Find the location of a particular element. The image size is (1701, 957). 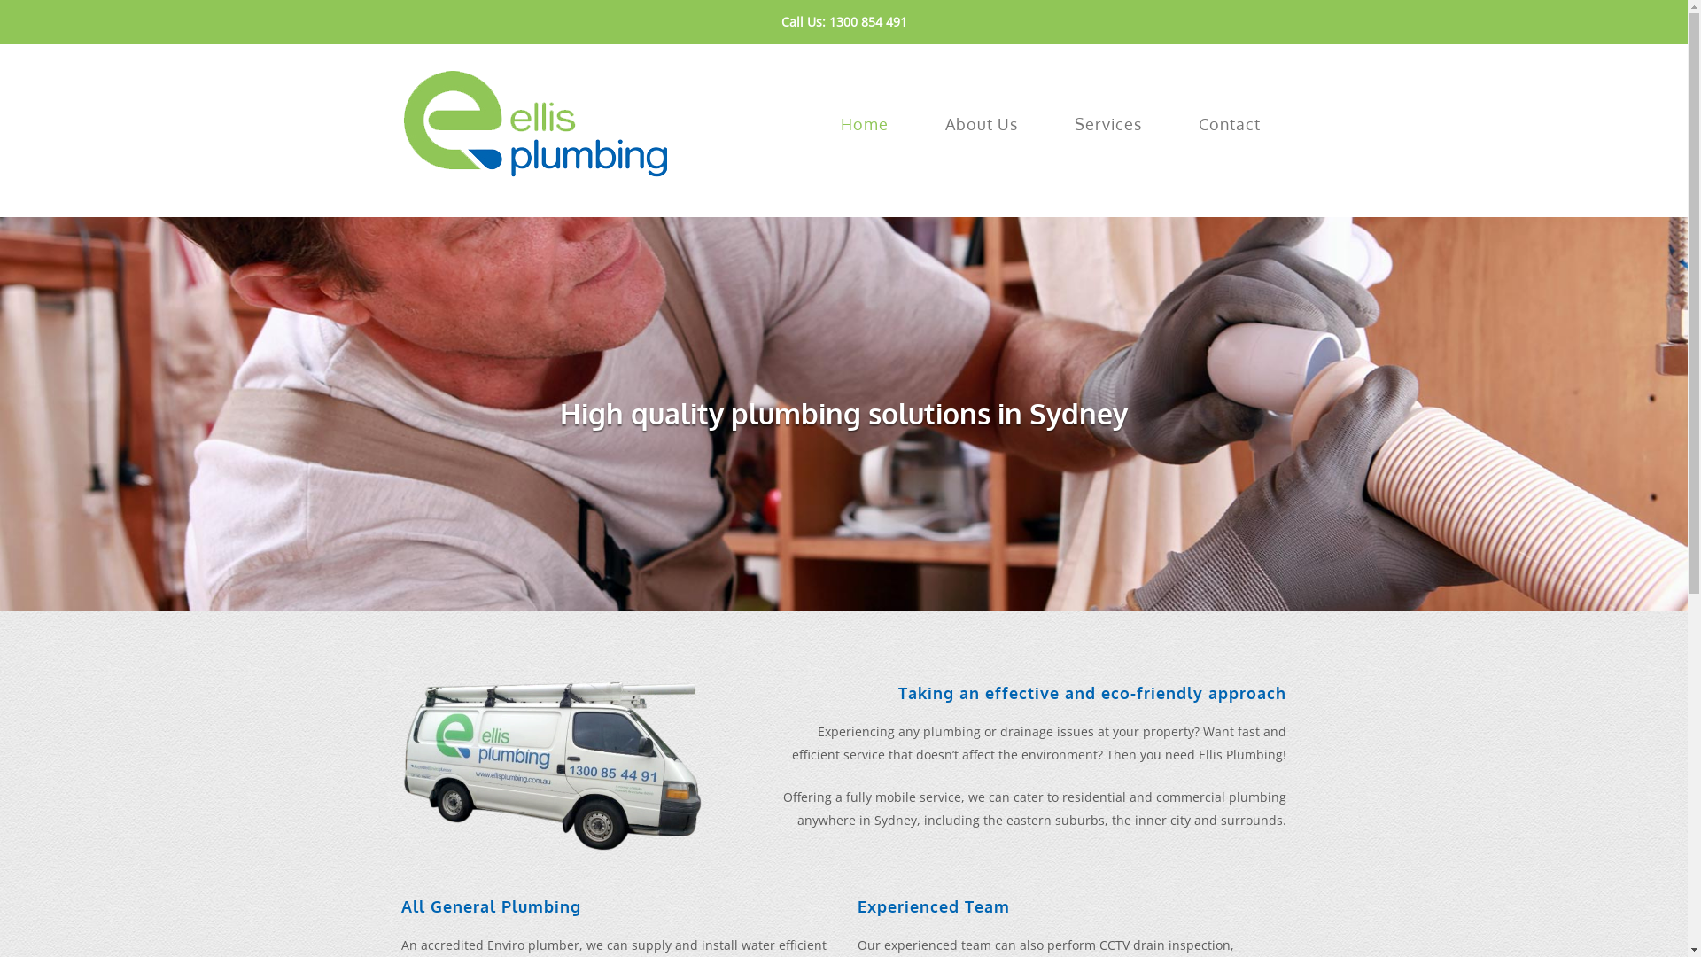

Skip to content is located at coordinates (0, 0).